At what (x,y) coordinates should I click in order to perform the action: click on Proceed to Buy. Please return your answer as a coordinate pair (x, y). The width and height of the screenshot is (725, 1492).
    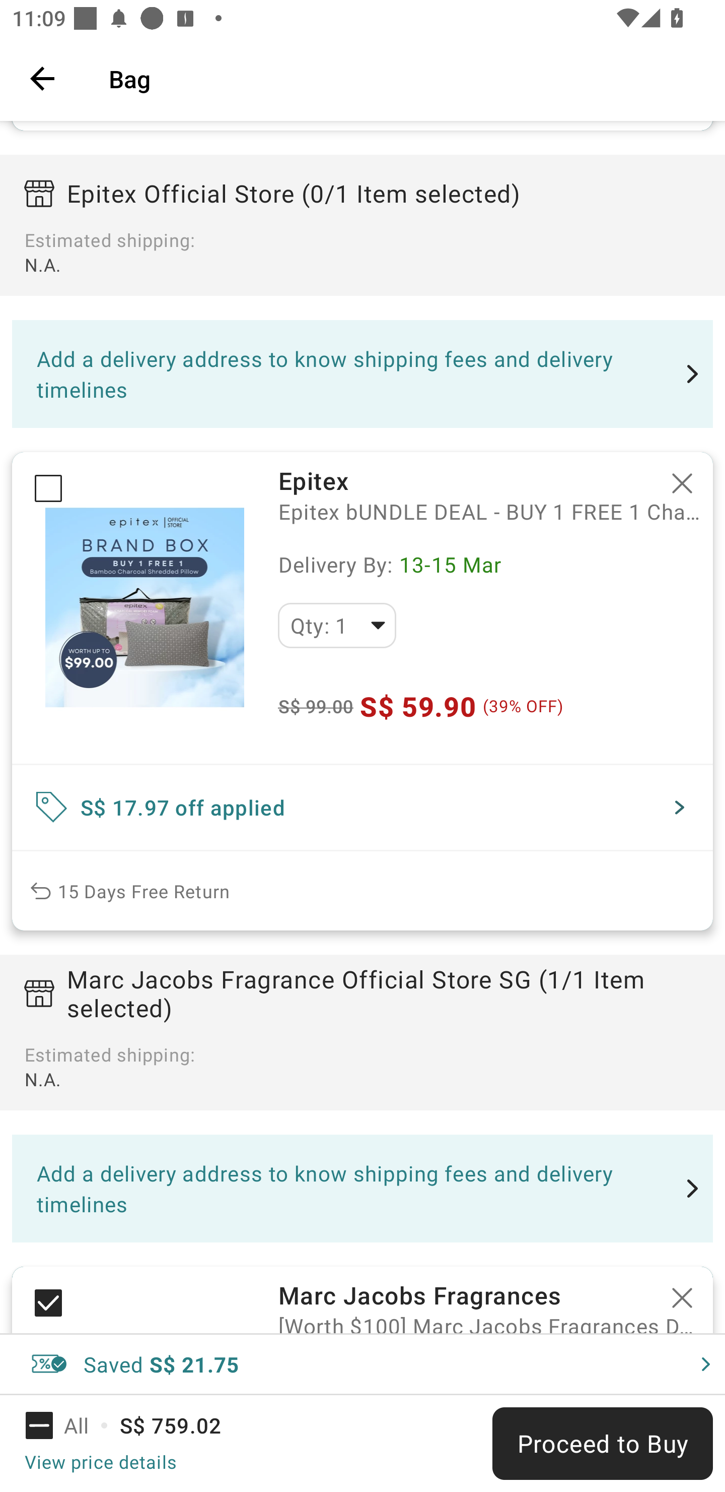
    Looking at the image, I should click on (602, 1444).